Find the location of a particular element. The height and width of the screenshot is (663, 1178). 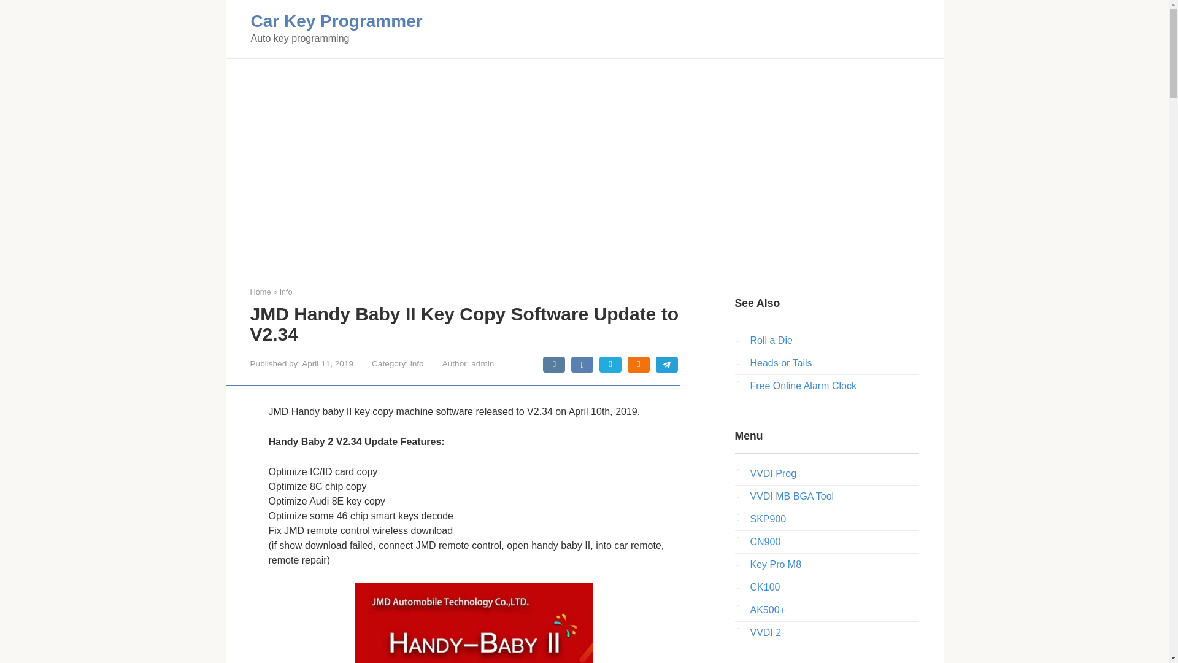

SKP900 is located at coordinates (767, 519).